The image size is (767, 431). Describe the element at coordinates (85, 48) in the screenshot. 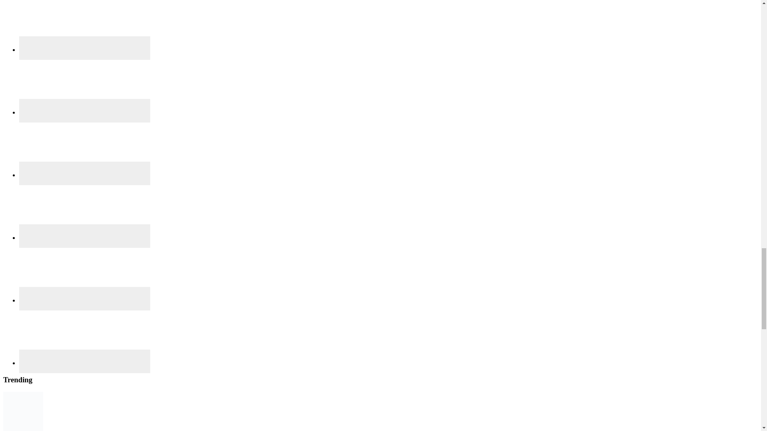

I see `Facebook` at that location.